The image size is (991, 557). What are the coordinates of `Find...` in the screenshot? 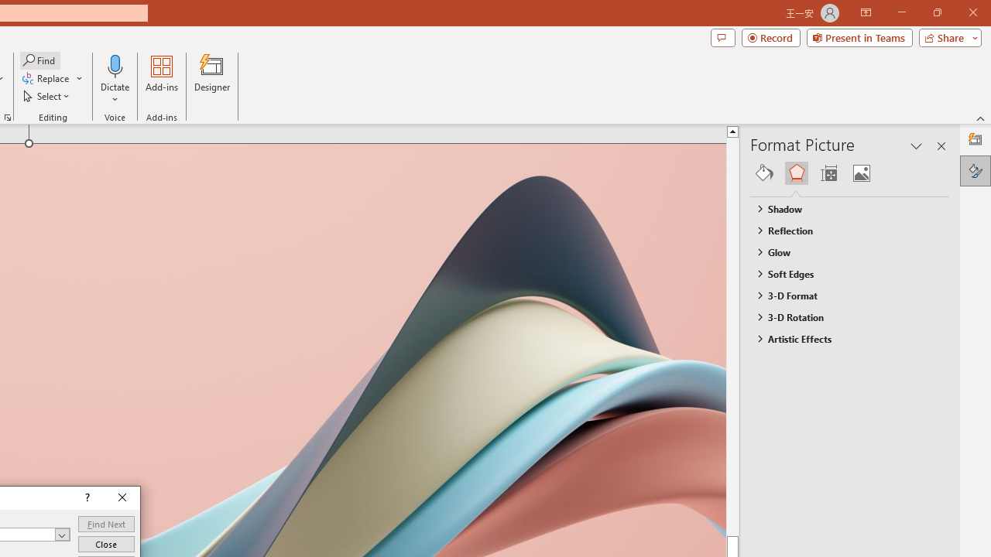 It's located at (40, 60).